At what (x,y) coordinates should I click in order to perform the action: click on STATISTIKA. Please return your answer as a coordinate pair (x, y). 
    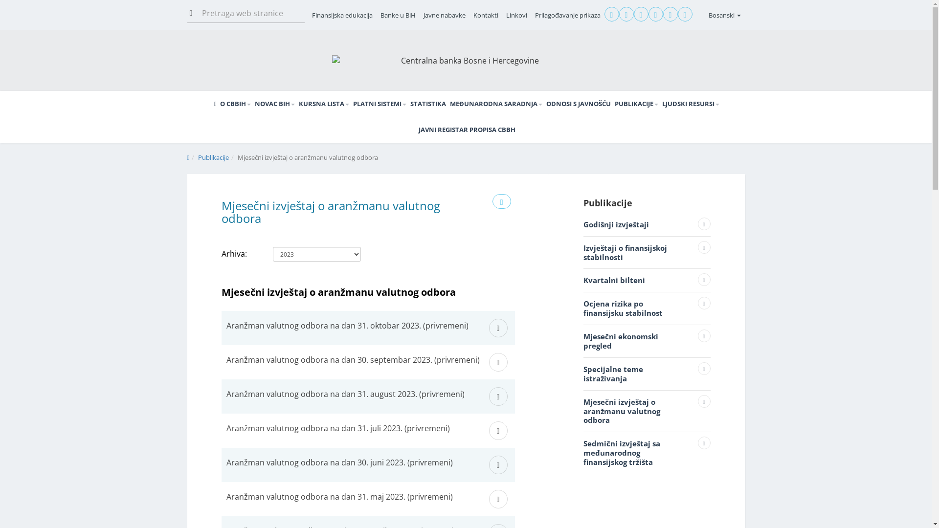
    Looking at the image, I should click on (428, 104).